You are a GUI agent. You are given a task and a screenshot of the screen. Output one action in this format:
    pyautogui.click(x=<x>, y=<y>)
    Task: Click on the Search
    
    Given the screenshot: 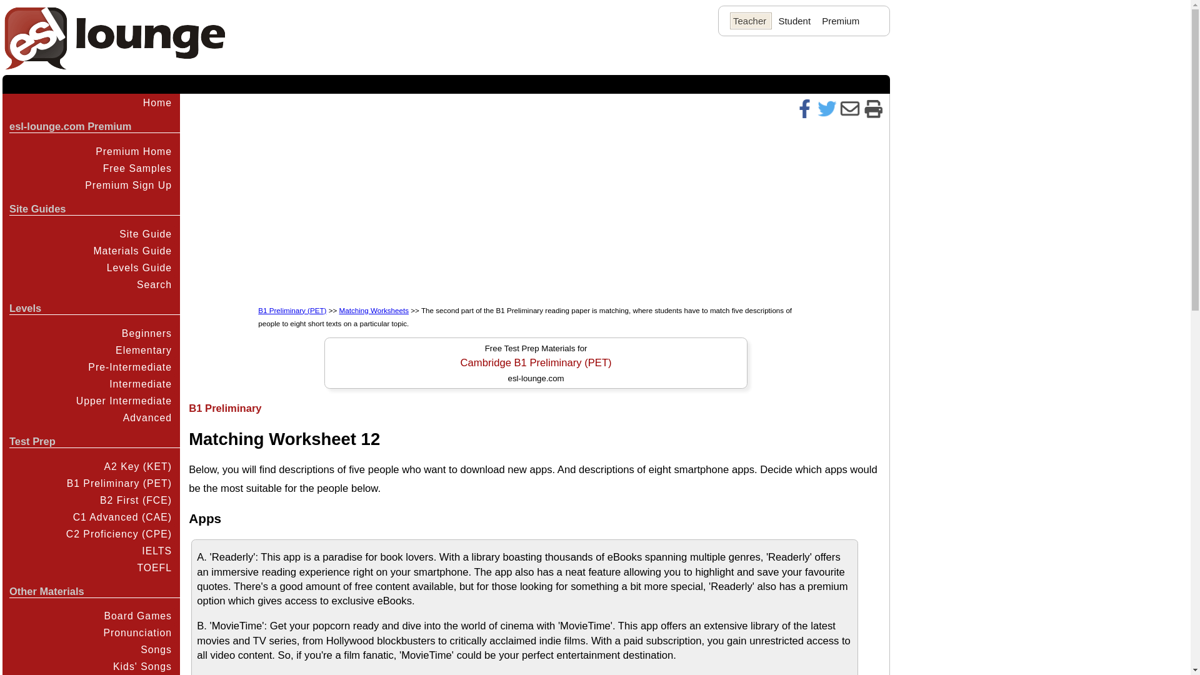 What is the action you would take?
    pyautogui.click(x=90, y=284)
    